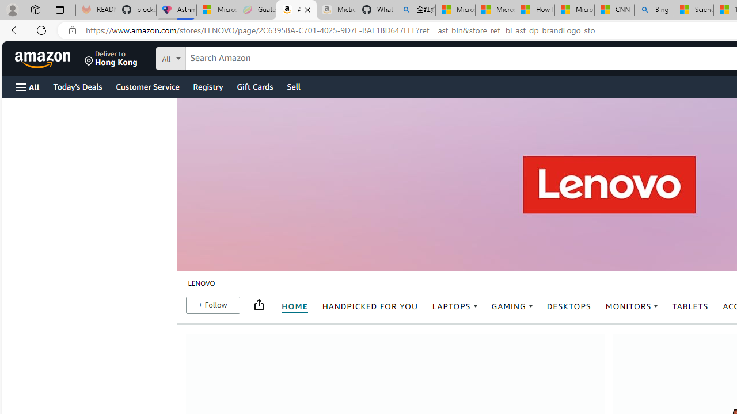 This screenshot has height=414, width=737. What do you see at coordinates (455, 306) in the screenshot?
I see `LAPTOPS` at bounding box center [455, 306].